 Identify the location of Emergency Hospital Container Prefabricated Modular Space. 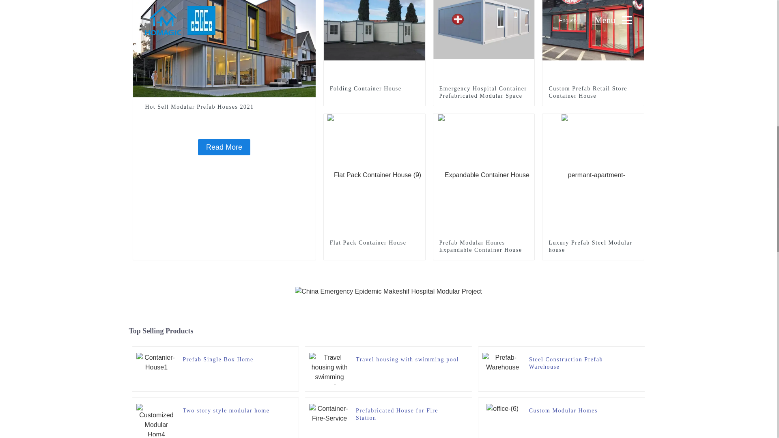
(484, 21).